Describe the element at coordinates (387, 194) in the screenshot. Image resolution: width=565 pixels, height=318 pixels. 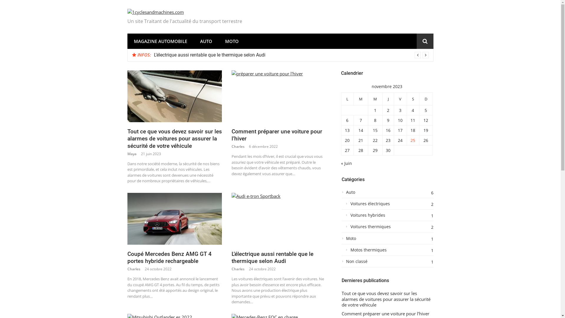
I see `Auto` at that location.